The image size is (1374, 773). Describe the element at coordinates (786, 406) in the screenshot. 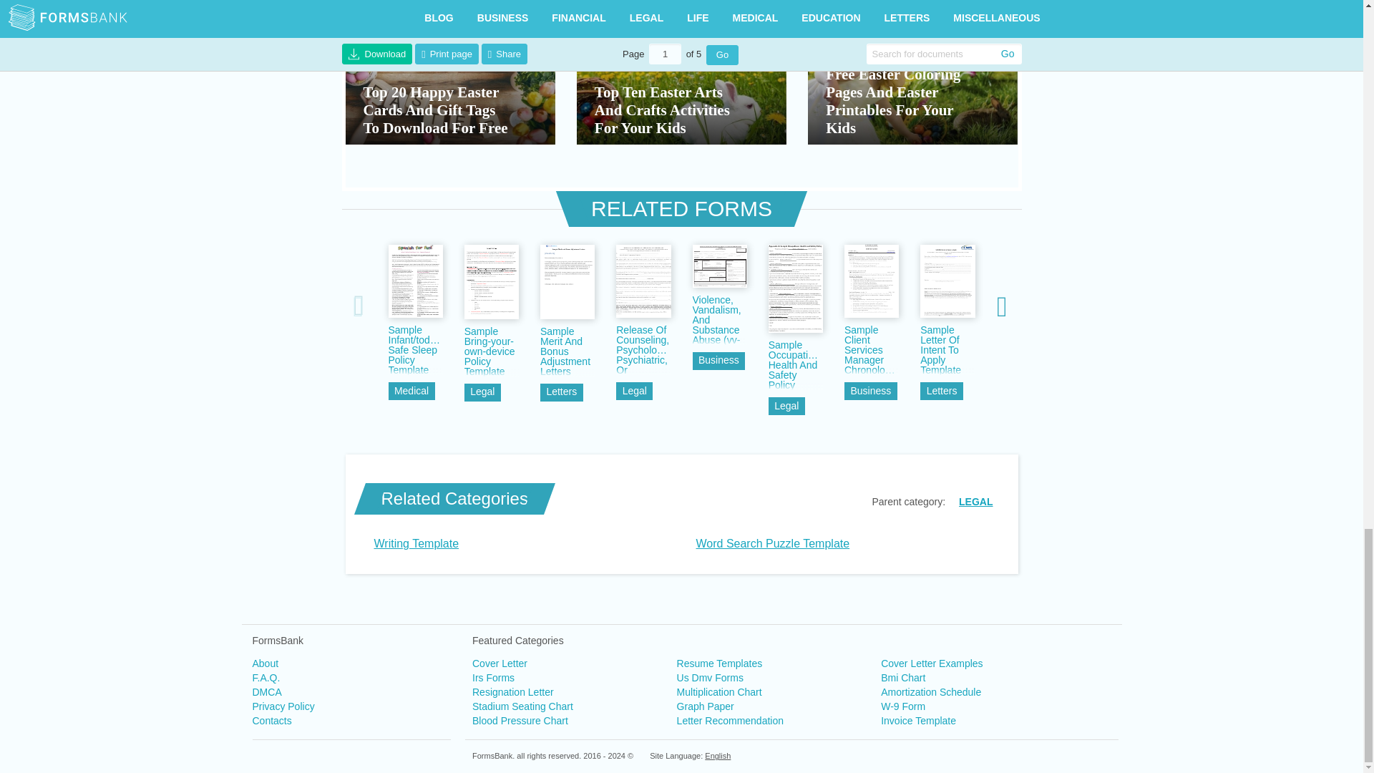

I see `Legal` at that location.